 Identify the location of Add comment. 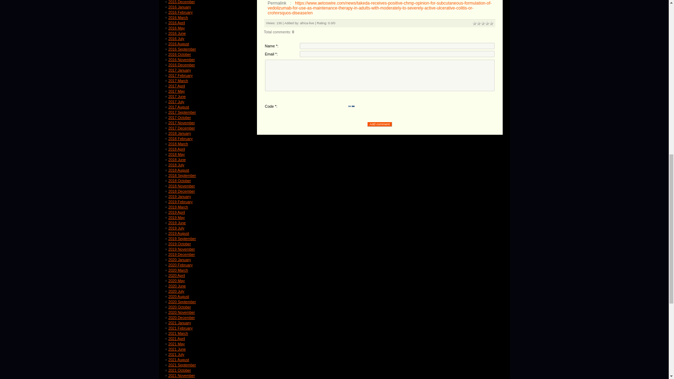
(380, 124).